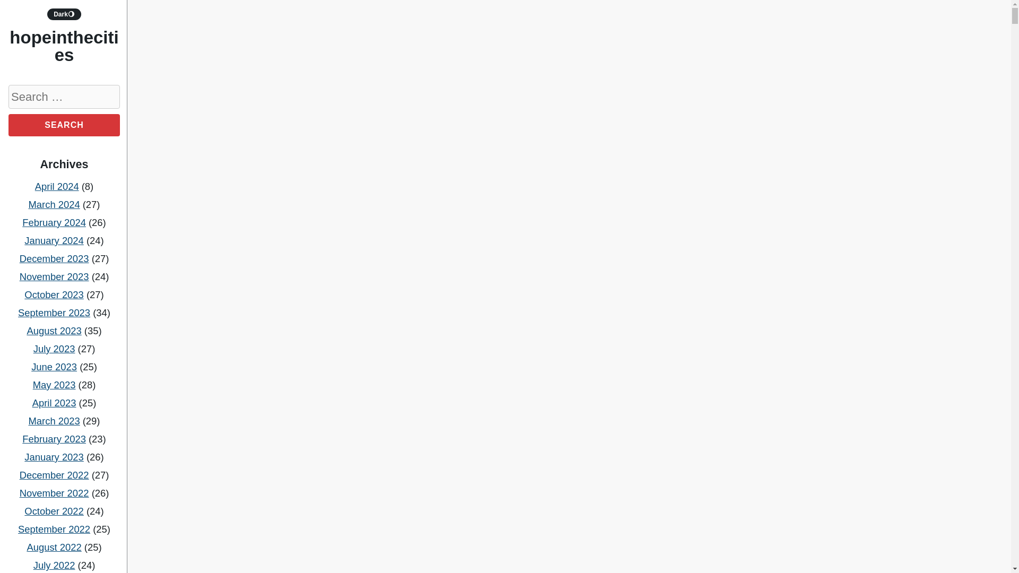 Image resolution: width=1019 pixels, height=573 pixels. Describe the element at coordinates (54, 204) in the screenshot. I see `March 2024` at that location.